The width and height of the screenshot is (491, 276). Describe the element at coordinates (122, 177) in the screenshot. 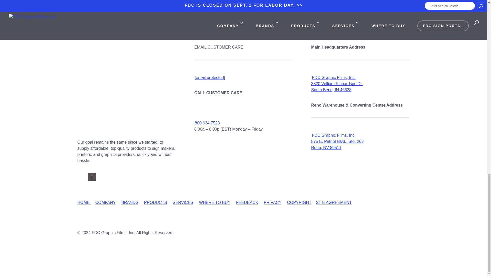

I see `Follow on Youtube` at that location.